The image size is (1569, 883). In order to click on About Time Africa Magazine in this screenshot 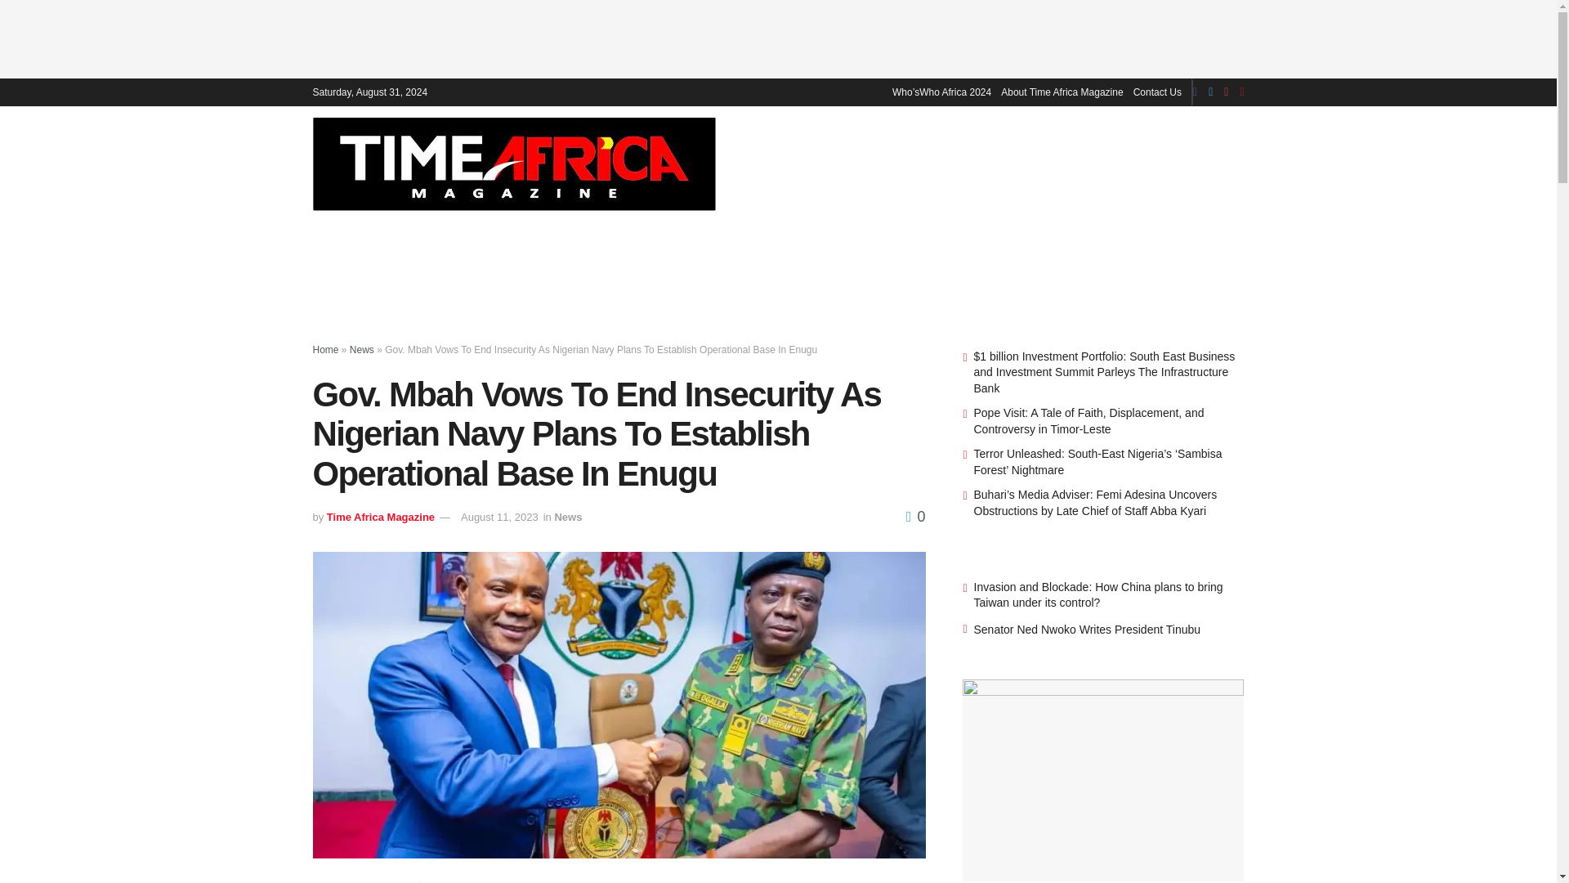, I will do `click(1062, 92)`.